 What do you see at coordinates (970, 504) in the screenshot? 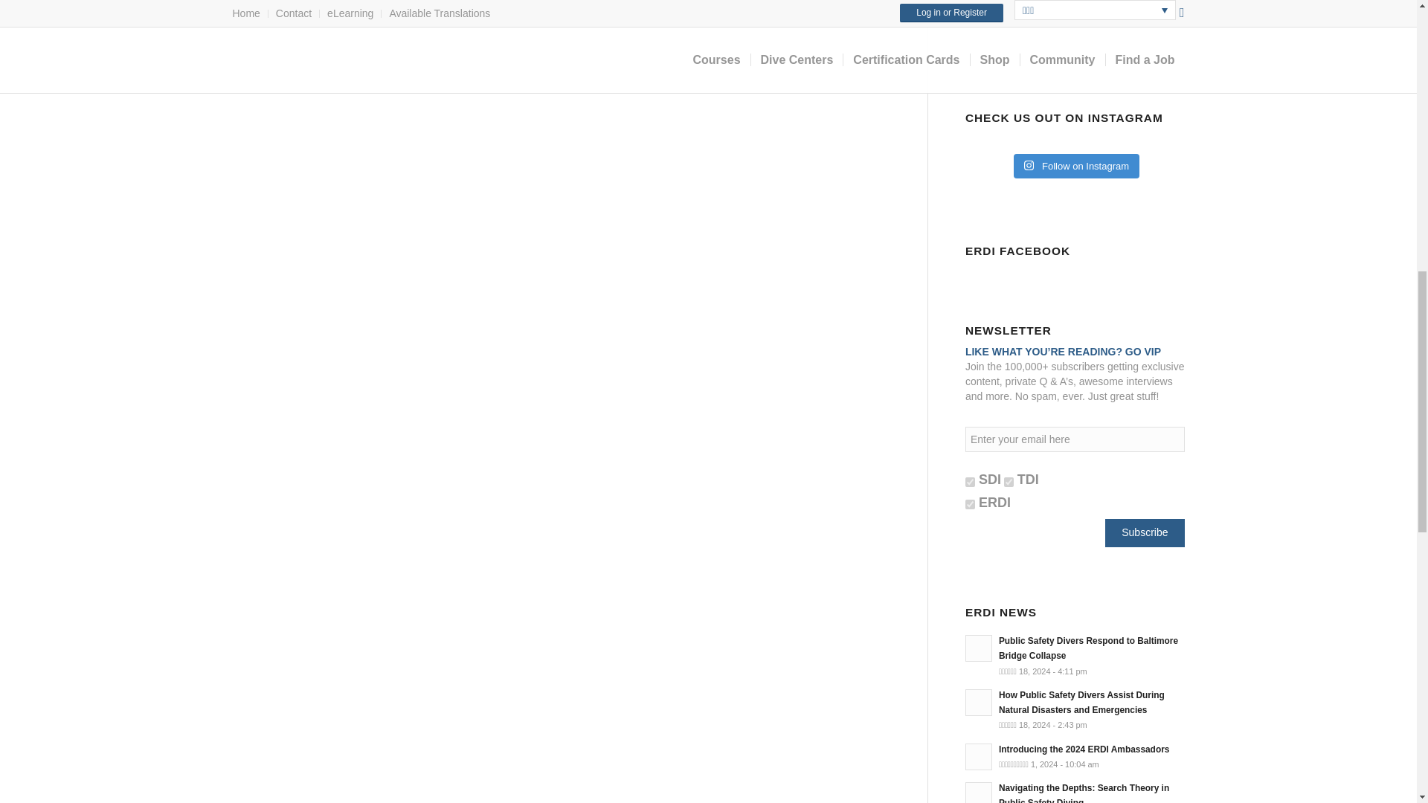
I see `ON` at bounding box center [970, 504].